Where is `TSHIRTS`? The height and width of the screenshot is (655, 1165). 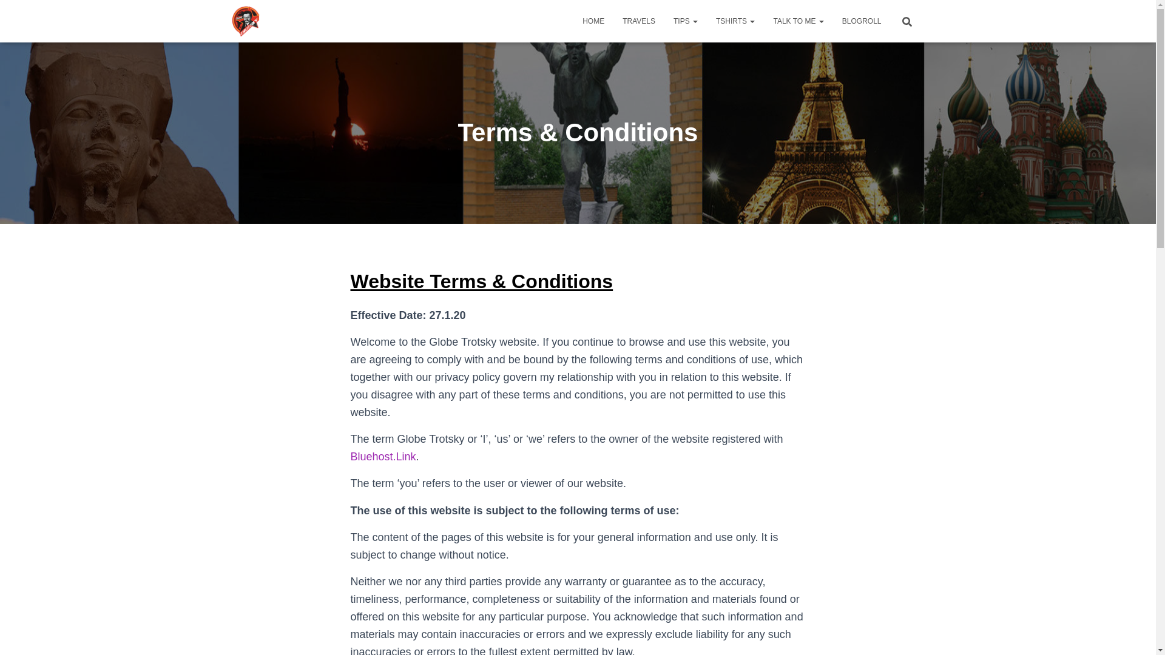 TSHIRTS is located at coordinates (735, 21).